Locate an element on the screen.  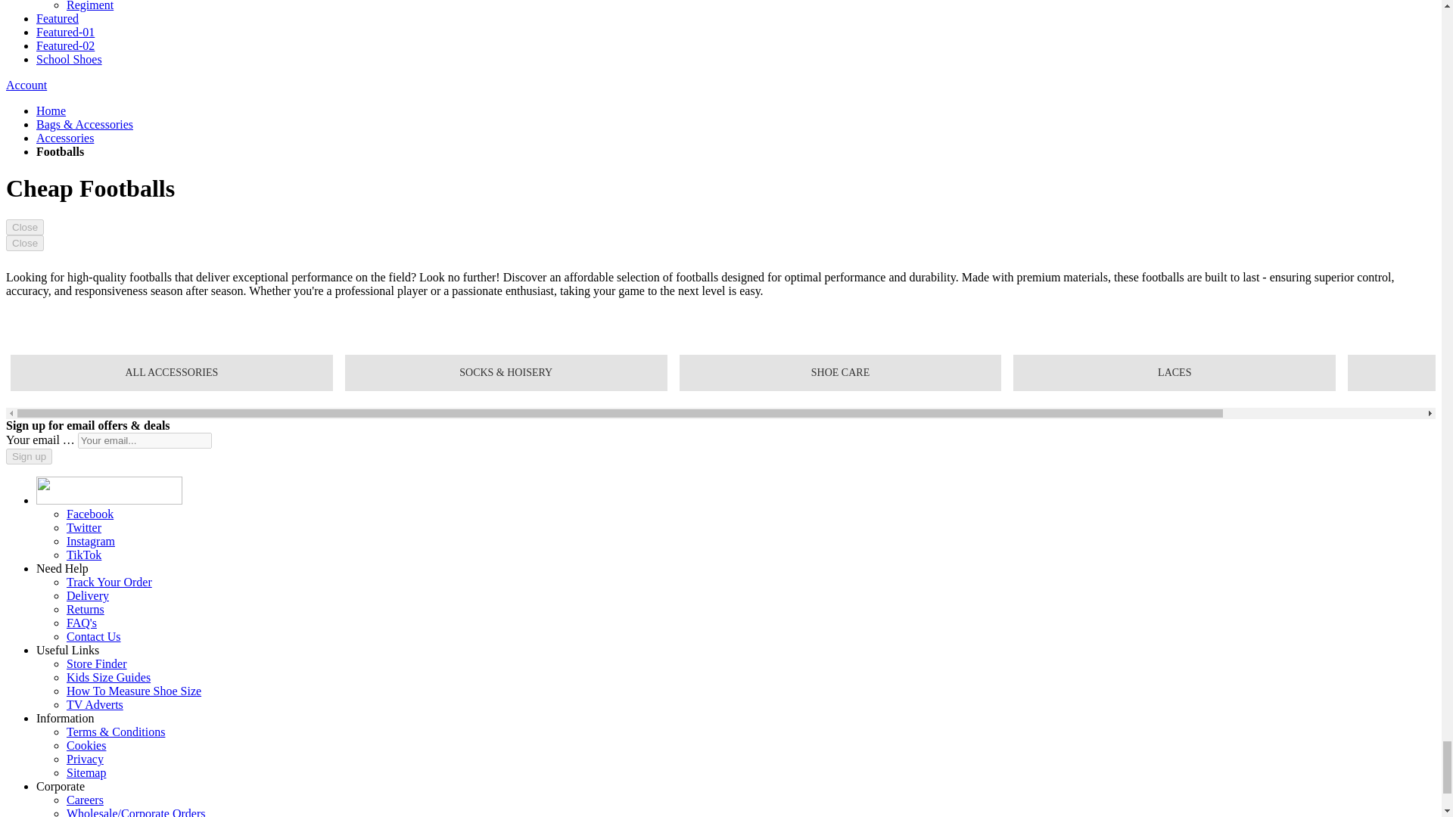
Close is located at coordinates (24, 227).